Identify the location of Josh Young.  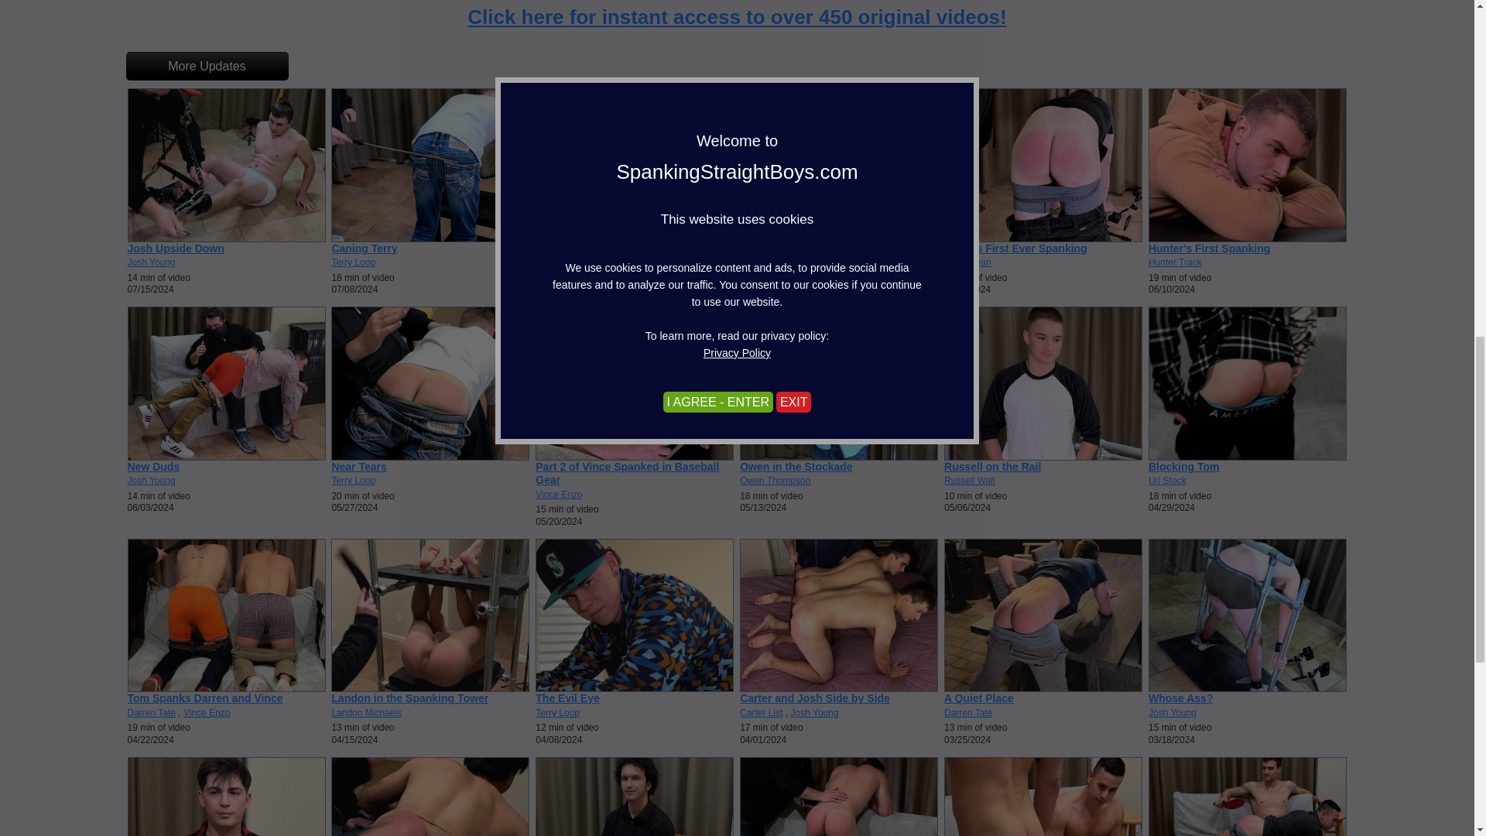
(150, 262).